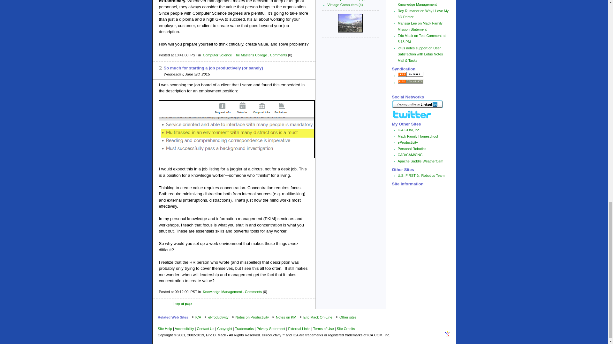 This screenshot has width=613, height=344. What do you see at coordinates (250, 55) in the screenshot?
I see `Category: The Master's College` at bounding box center [250, 55].